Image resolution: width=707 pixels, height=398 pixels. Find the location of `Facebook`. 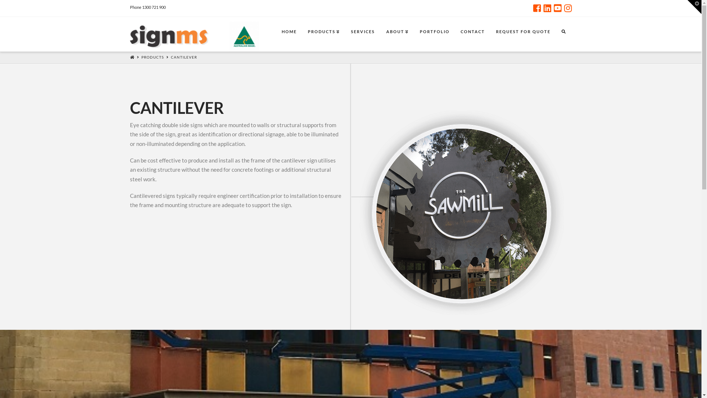

Facebook is located at coordinates (537, 8).